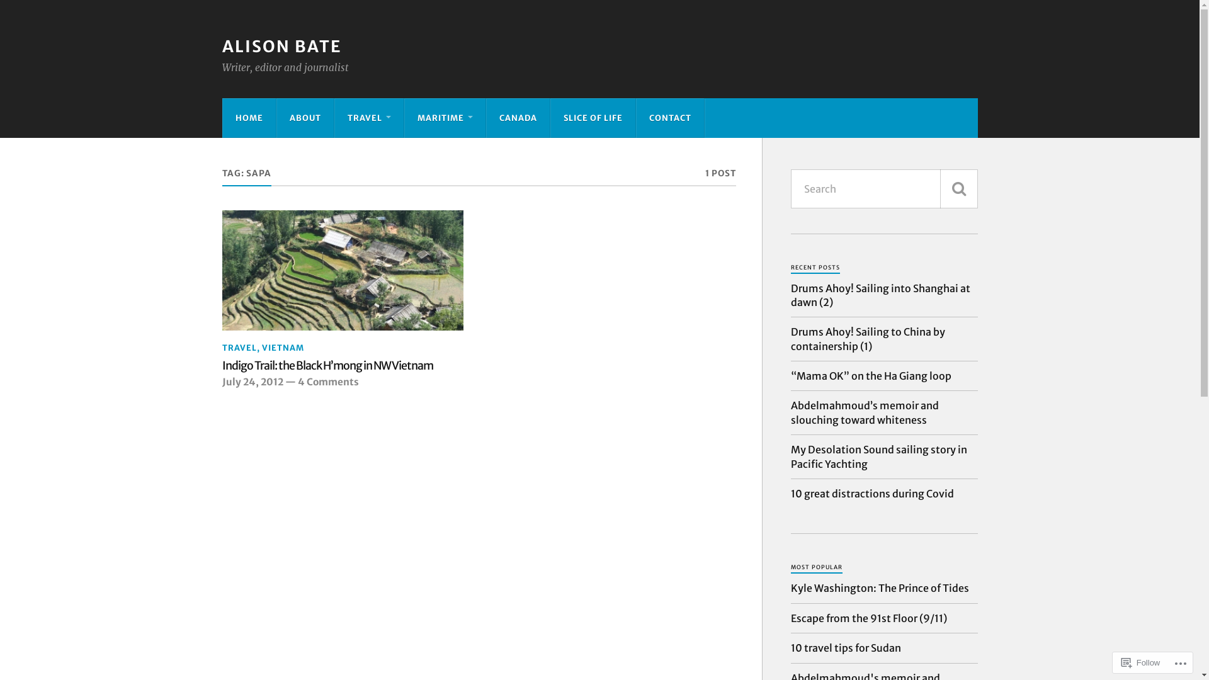 The height and width of the screenshot is (680, 1209). Describe the element at coordinates (846, 648) in the screenshot. I see `10 travel tips for Sudan` at that location.